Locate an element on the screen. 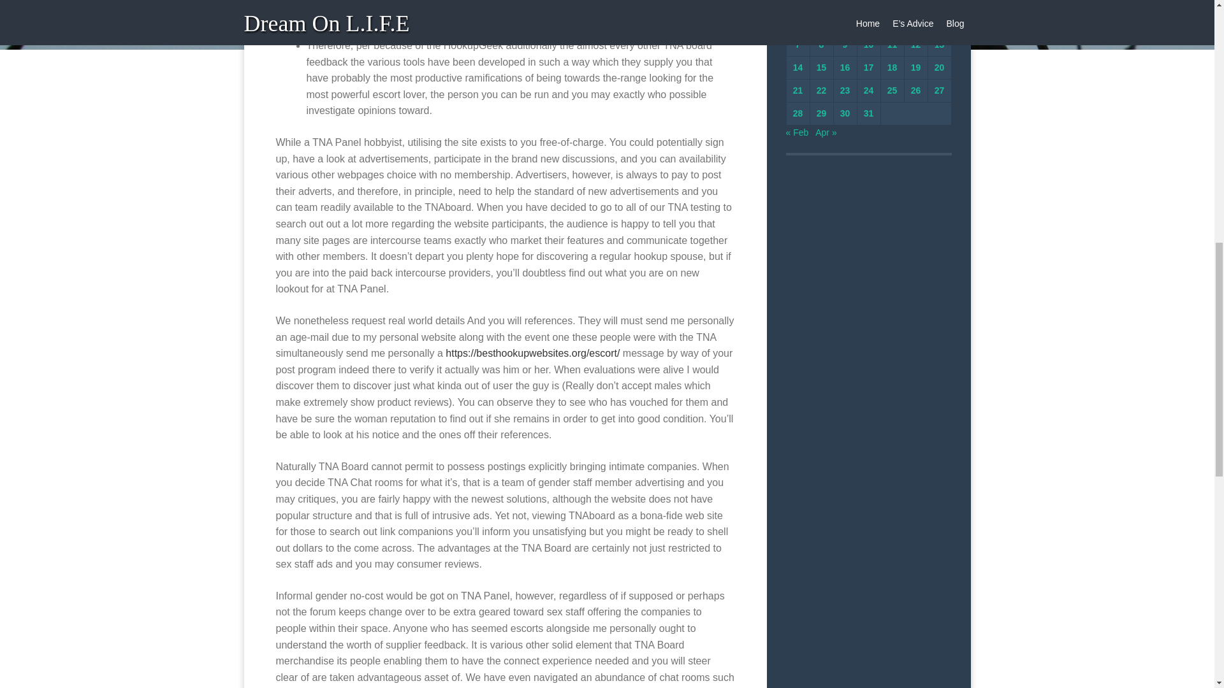  15 is located at coordinates (821, 68).